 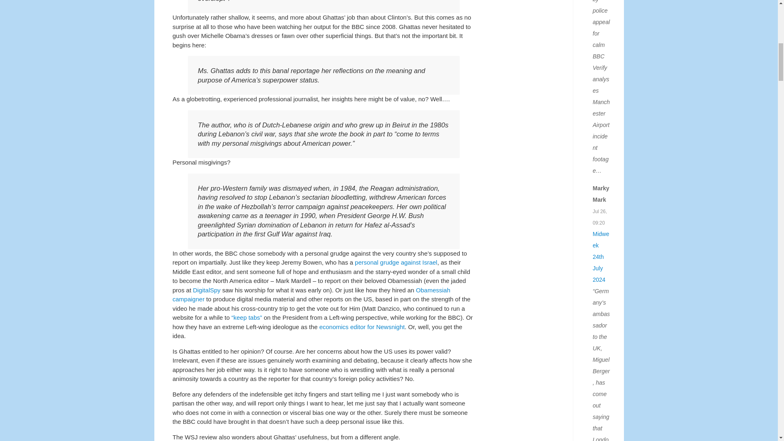 I want to click on economics editor for Newsnight, so click(x=362, y=327).